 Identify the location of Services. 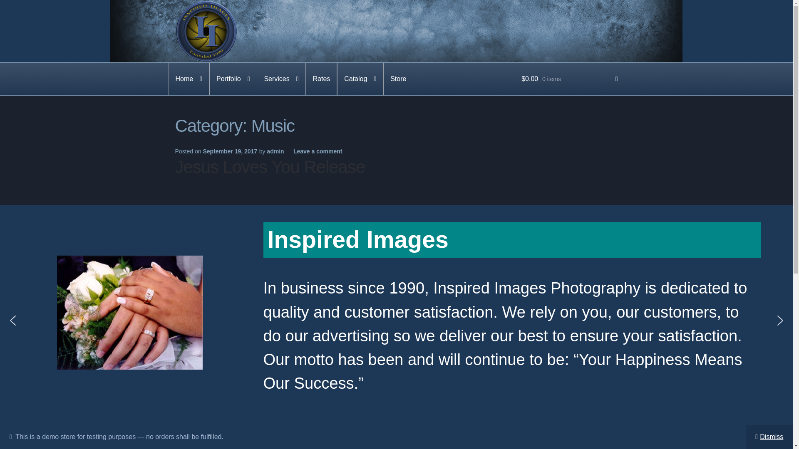
(281, 79).